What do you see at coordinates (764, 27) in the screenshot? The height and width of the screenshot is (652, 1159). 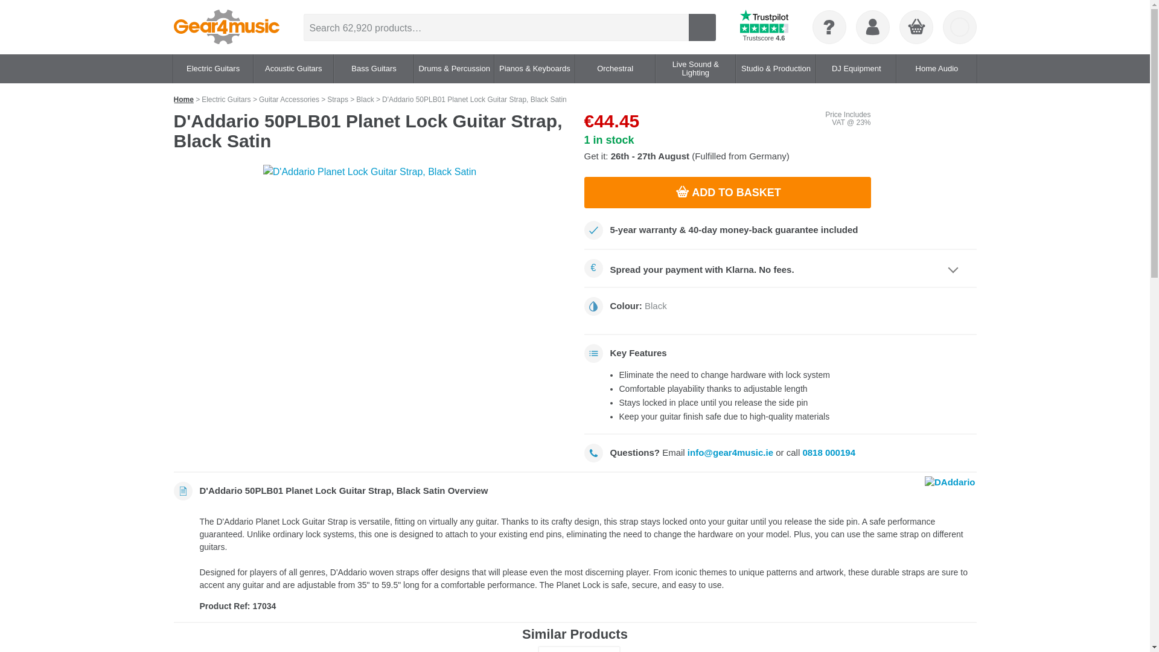 I see `Trustscore 4.6` at bounding box center [764, 27].